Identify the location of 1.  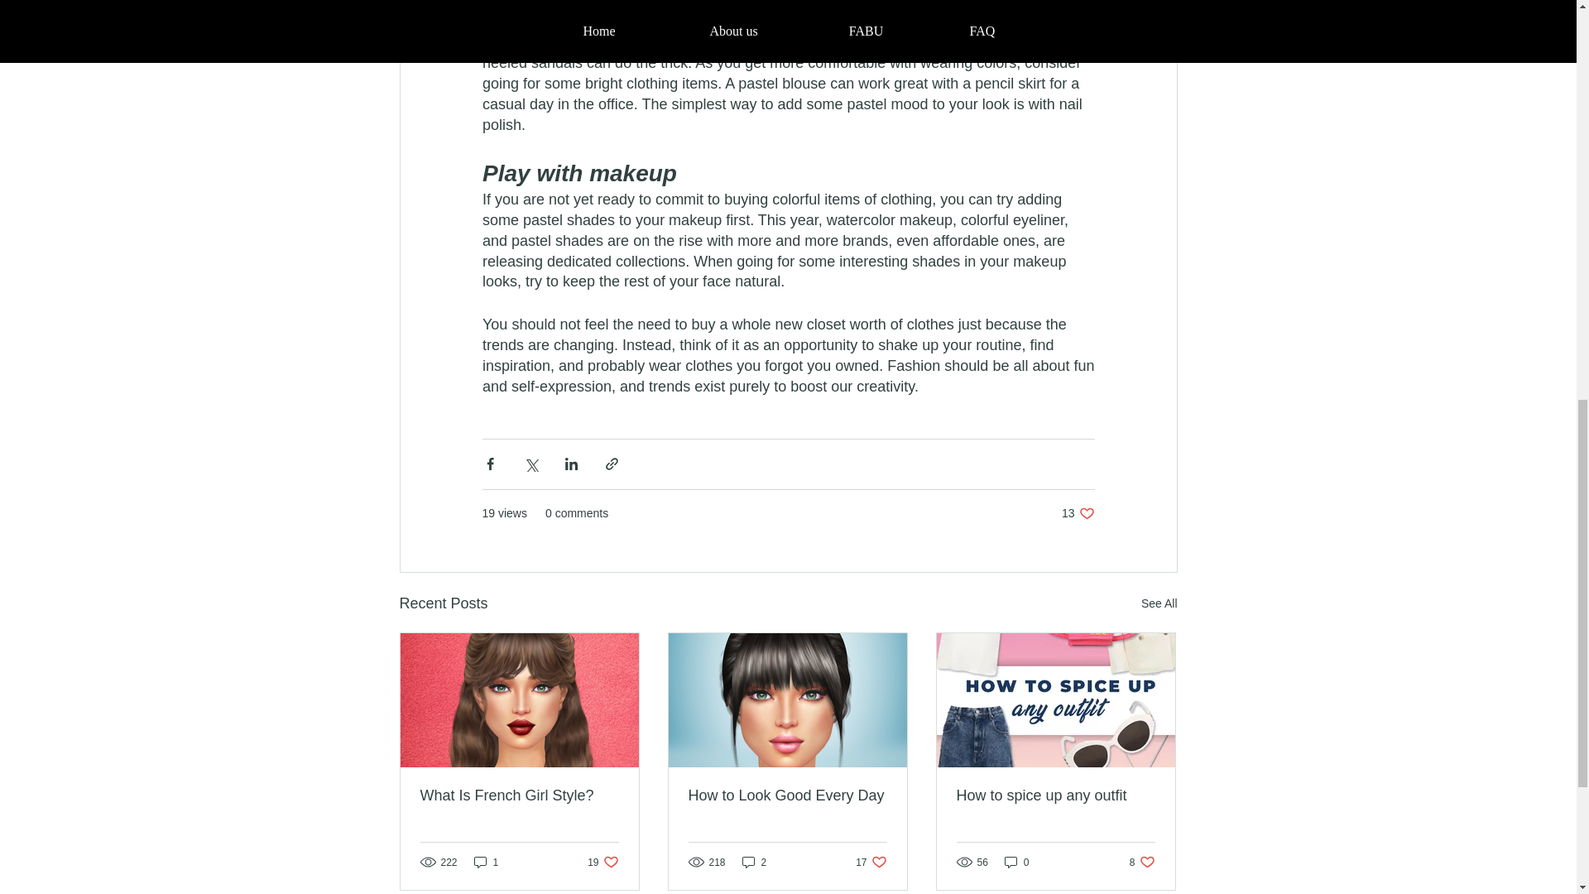
(486, 862).